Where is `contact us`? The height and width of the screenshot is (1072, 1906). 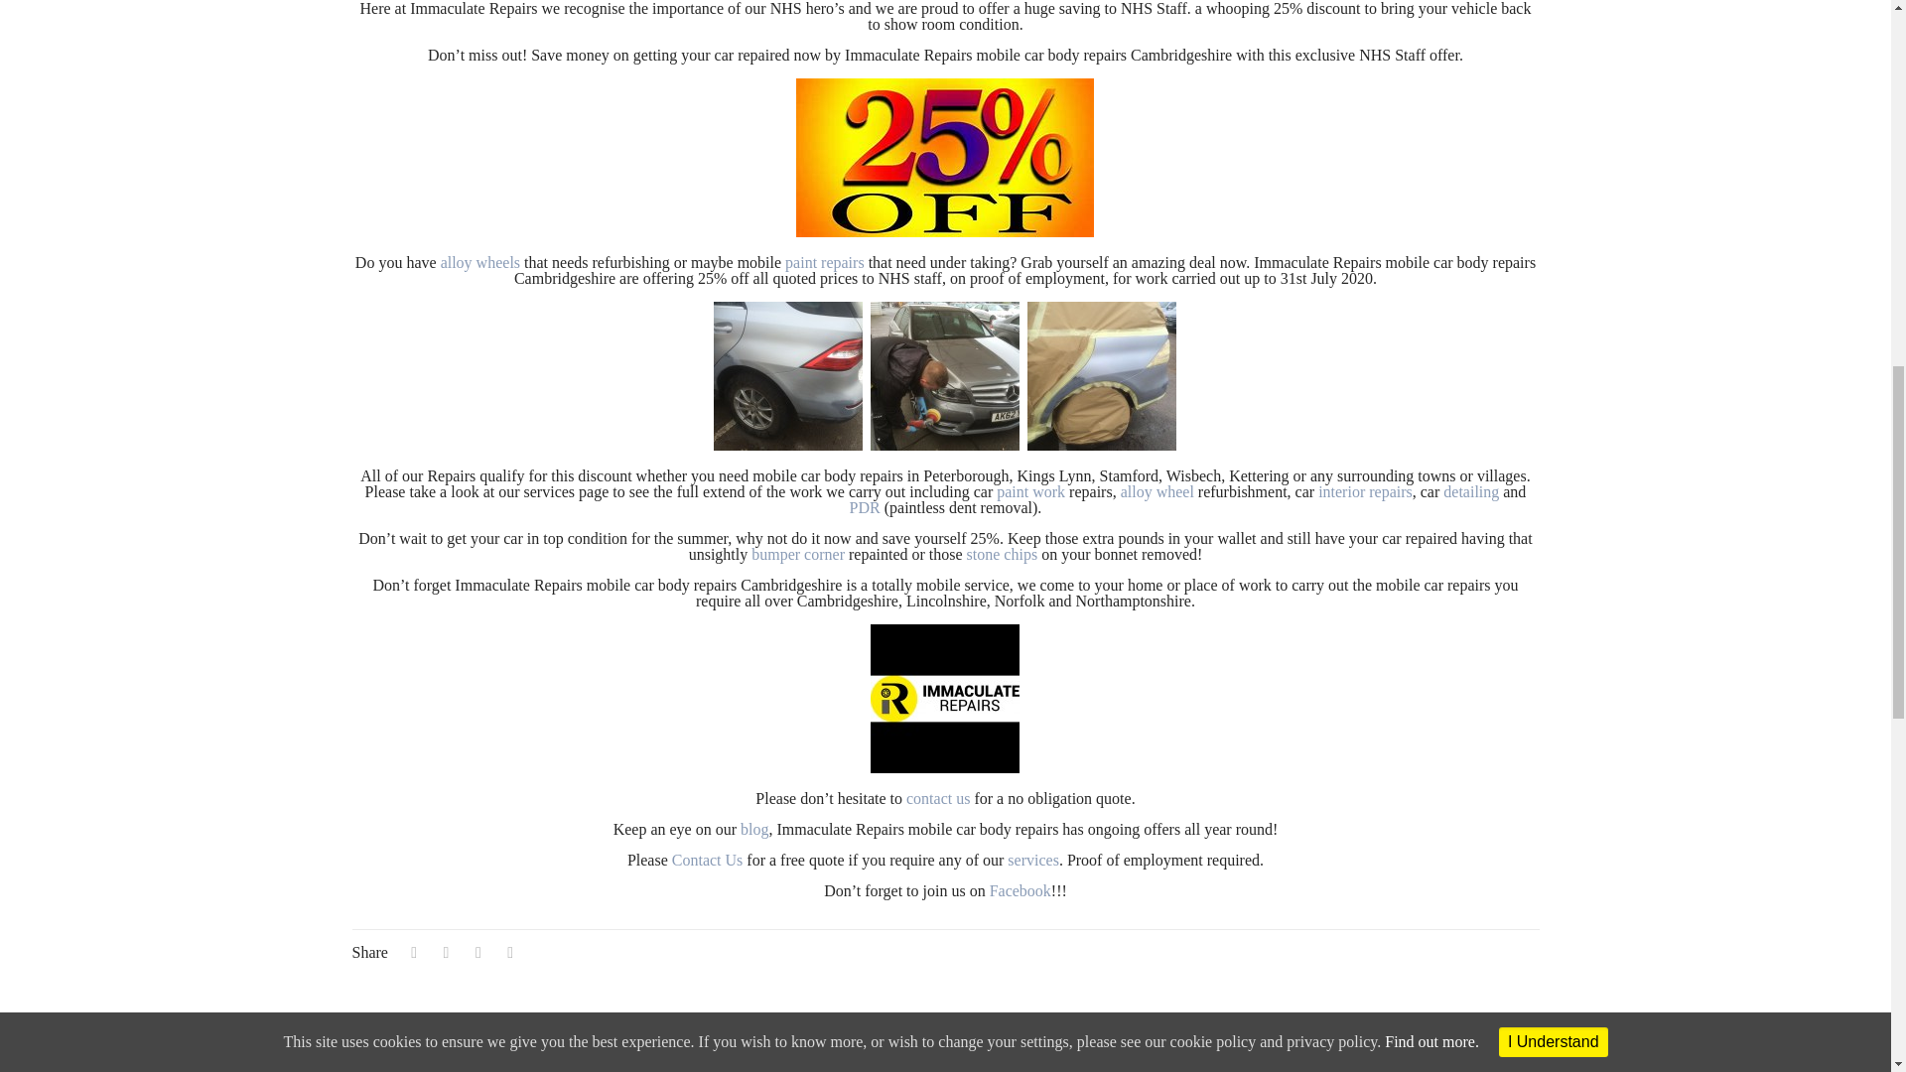 contact us is located at coordinates (938, 798).